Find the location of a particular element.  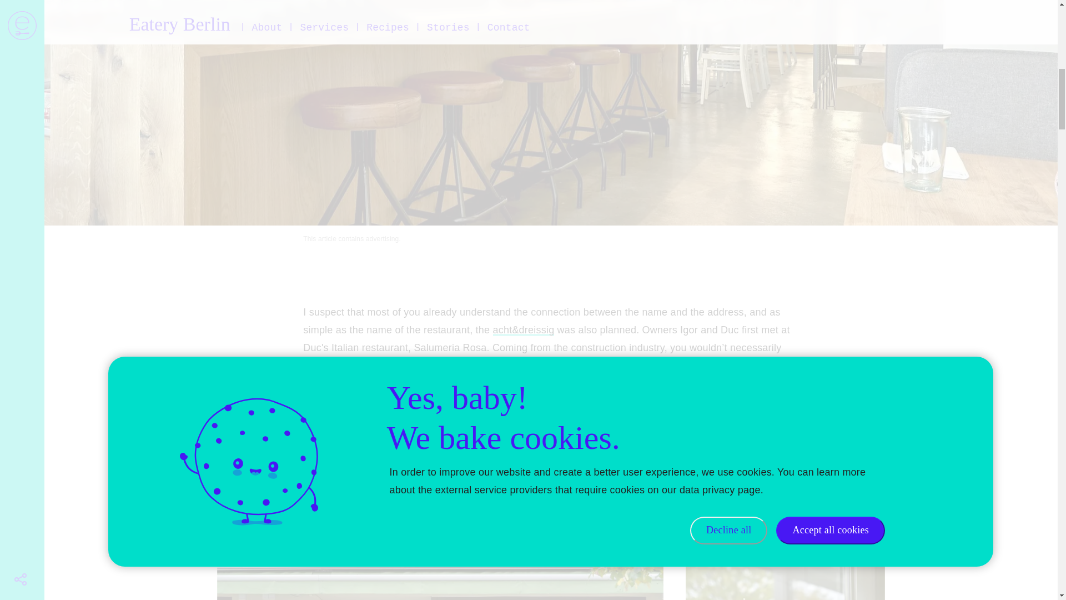

exterior-of-restaurant-achtunddreissig-berlin is located at coordinates (785, 564).